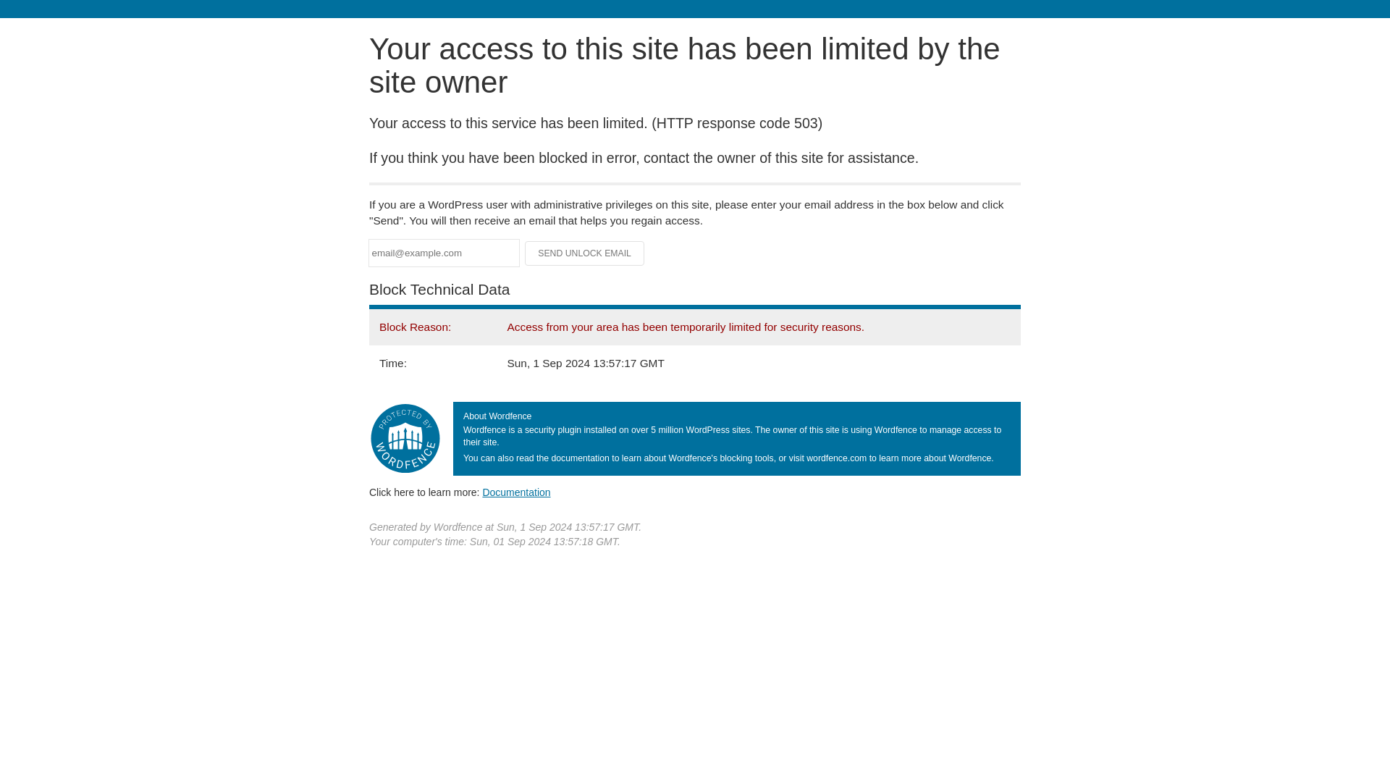 The height and width of the screenshot is (782, 1390). I want to click on Send Unlock Email, so click(585, 253).